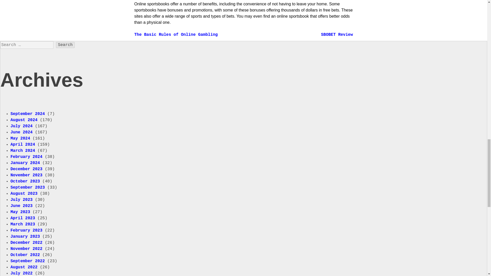  What do you see at coordinates (20, 139) in the screenshot?
I see `May 2024` at bounding box center [20, 139].